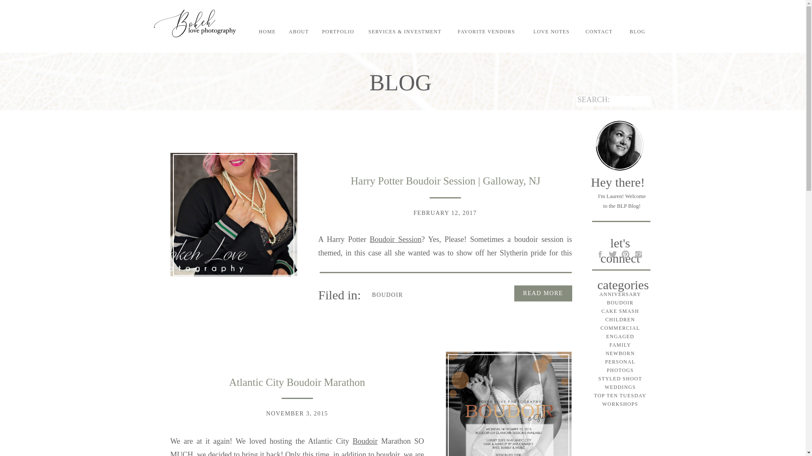  Describe the element at coordinates (267, 32) in the screenshot. I see `HOME` at that location.